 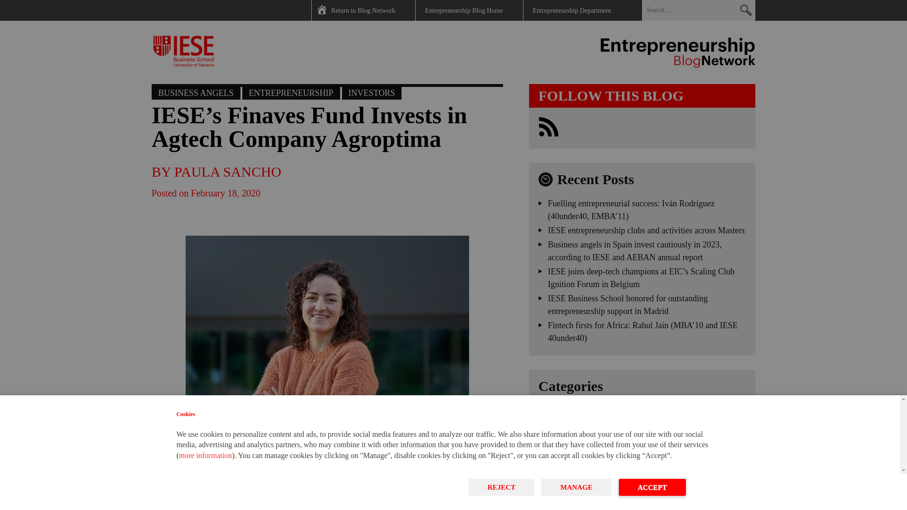 What do you see at coordinates (205, 455) in the screenshot?
I see `more information` at bounding box center [205, 455].